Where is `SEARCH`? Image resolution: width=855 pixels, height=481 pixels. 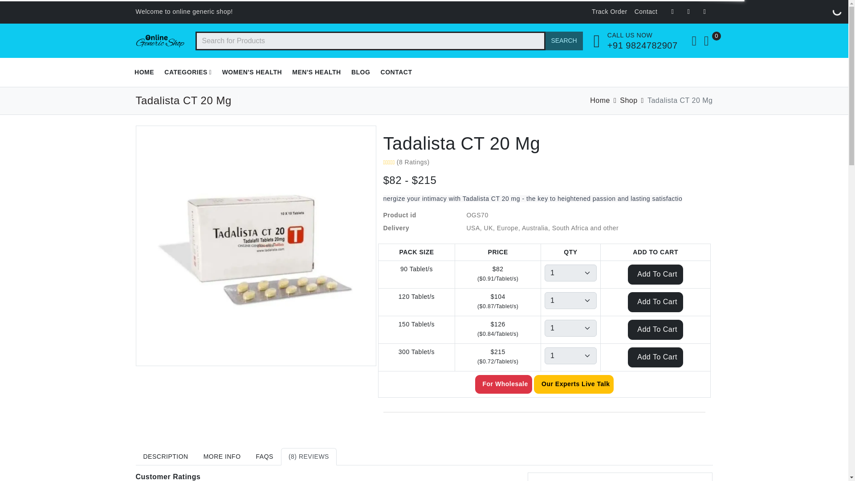
SEARCH is located at coordinates (564, 41).